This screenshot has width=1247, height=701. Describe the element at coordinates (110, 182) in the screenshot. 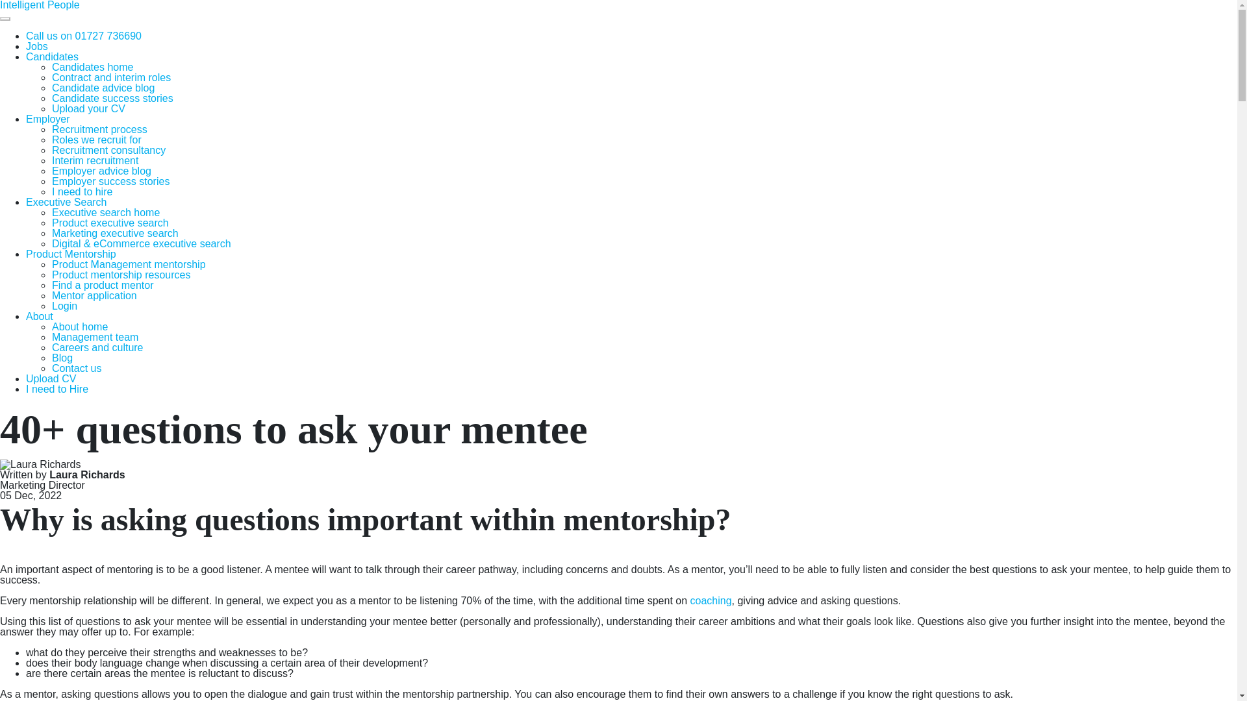

I see `Employer success stories` at that location.